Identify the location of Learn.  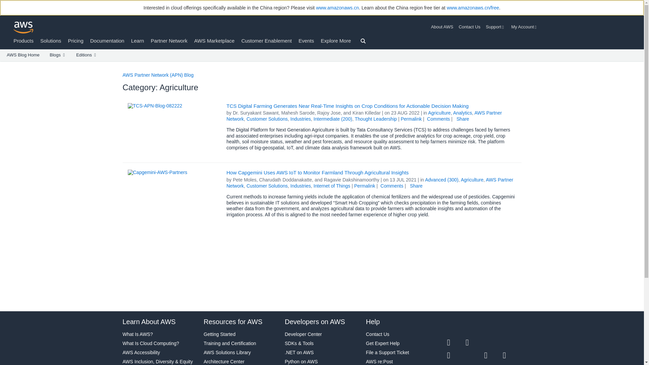
(137, 41).